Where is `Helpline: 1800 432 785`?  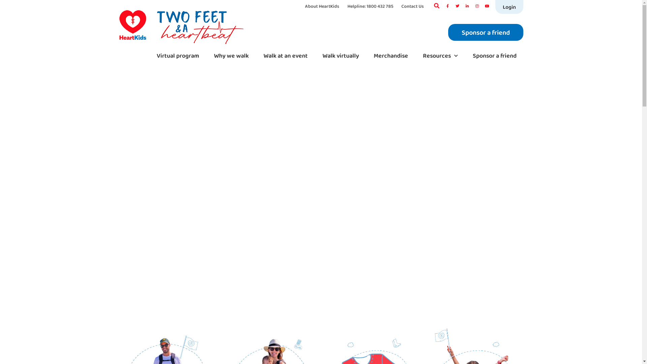 Helpline: 1800 432 785 is located at coordinates (370, 6).